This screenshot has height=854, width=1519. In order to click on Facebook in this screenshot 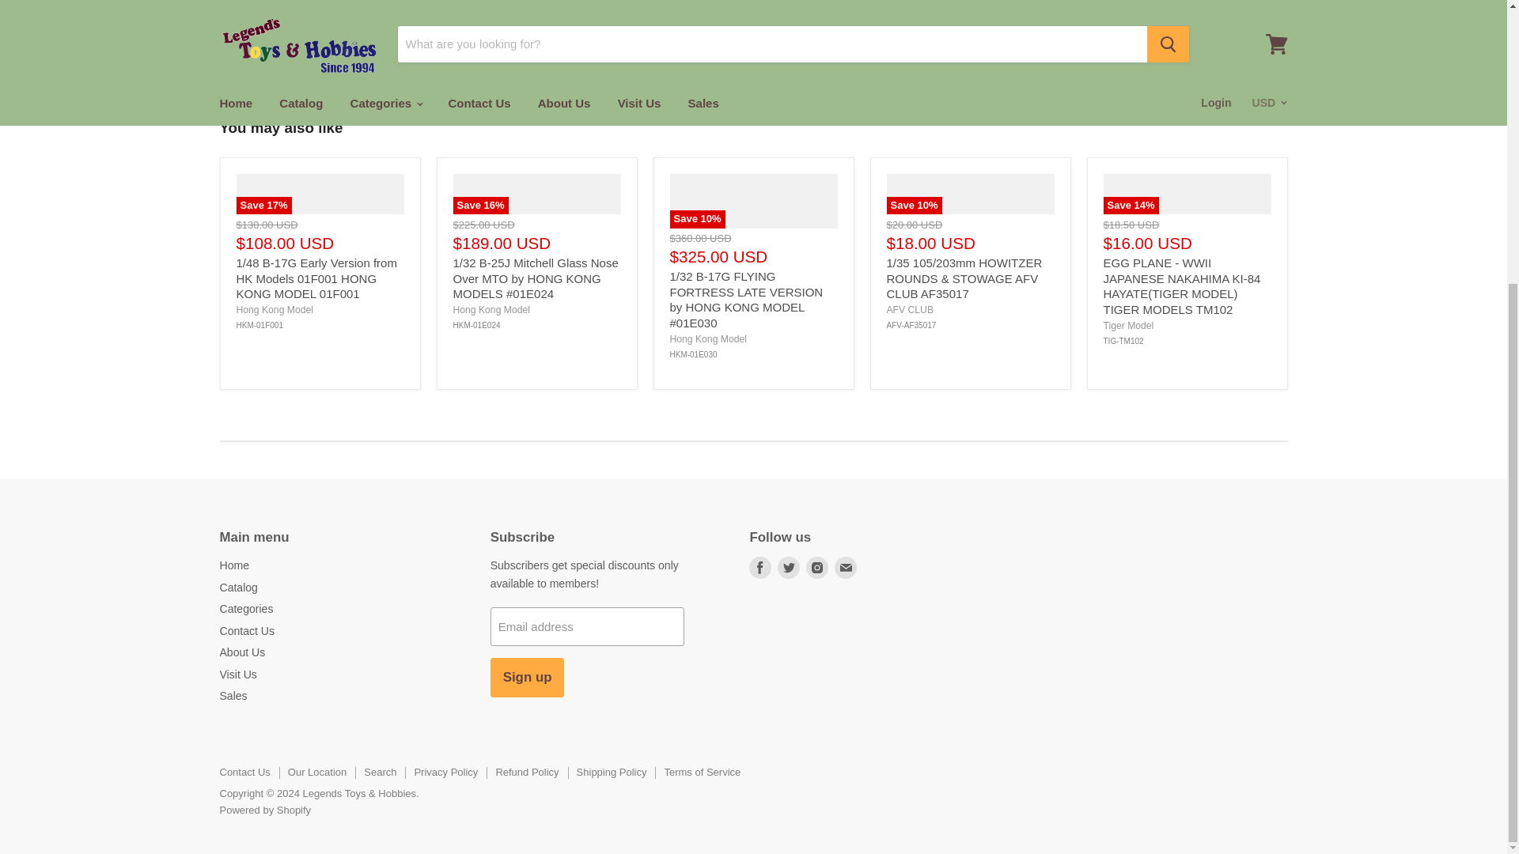, I will do `click(759, 567)`.